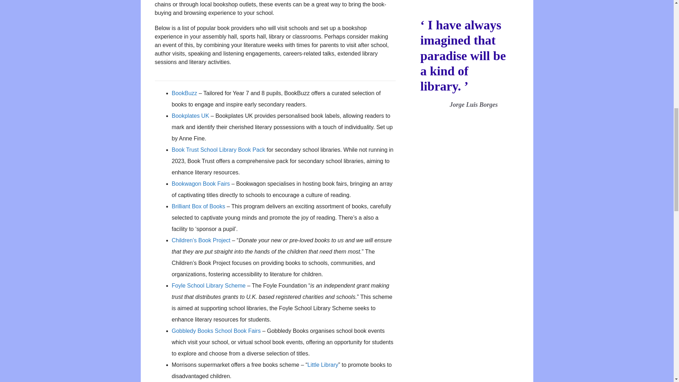 The height and width of the screenshot is (382, 679). I want to click on Bookwagon Book Fairs, so click(201, 184).